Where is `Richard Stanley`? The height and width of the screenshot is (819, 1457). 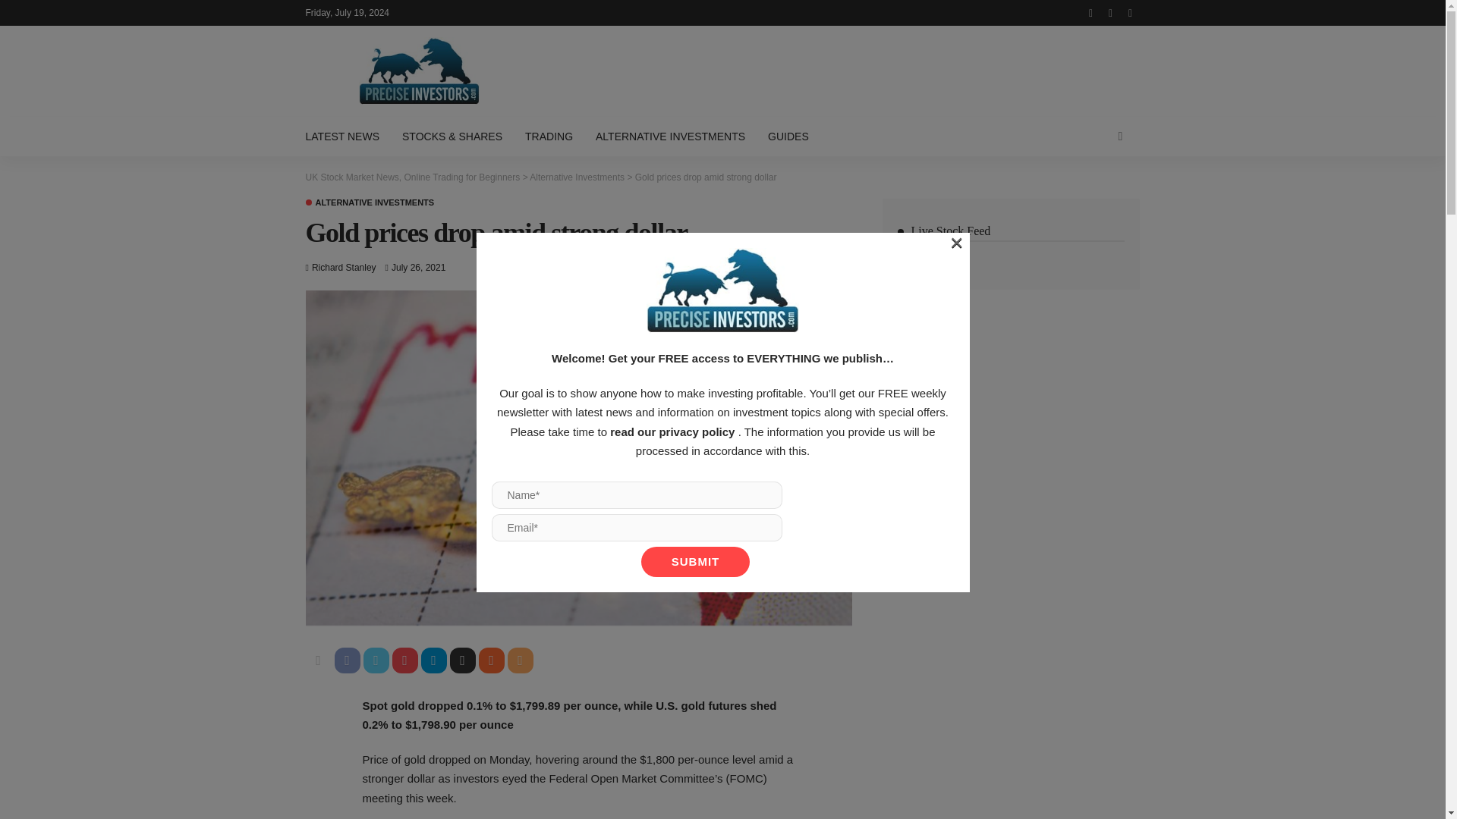 Richard Stanley is located at coordinates (343, 267).